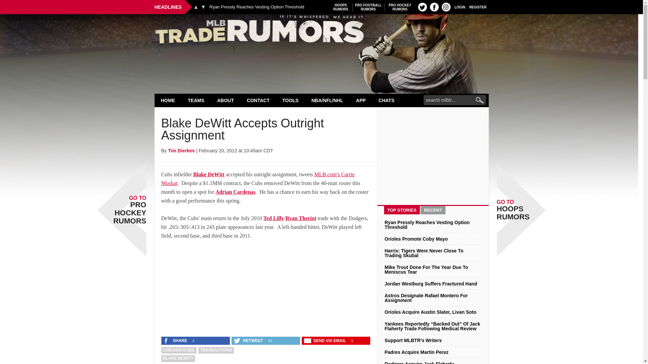 This screenshot has height=364, width=648. Describe the element at coordinates (326, 340) in the screenshot. I see `Send Blake DeWitt Accepts Outright Assignment with an email` at that location.